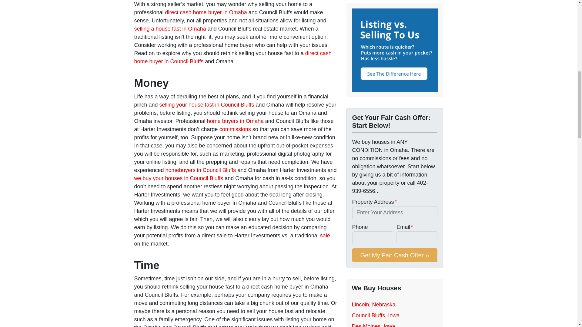 The height and width of the screenshot is (327, 582). Describe the element at coordinates (201, 170) in the screenshot. I see `homebuyers in Council Bluffs` at that location.